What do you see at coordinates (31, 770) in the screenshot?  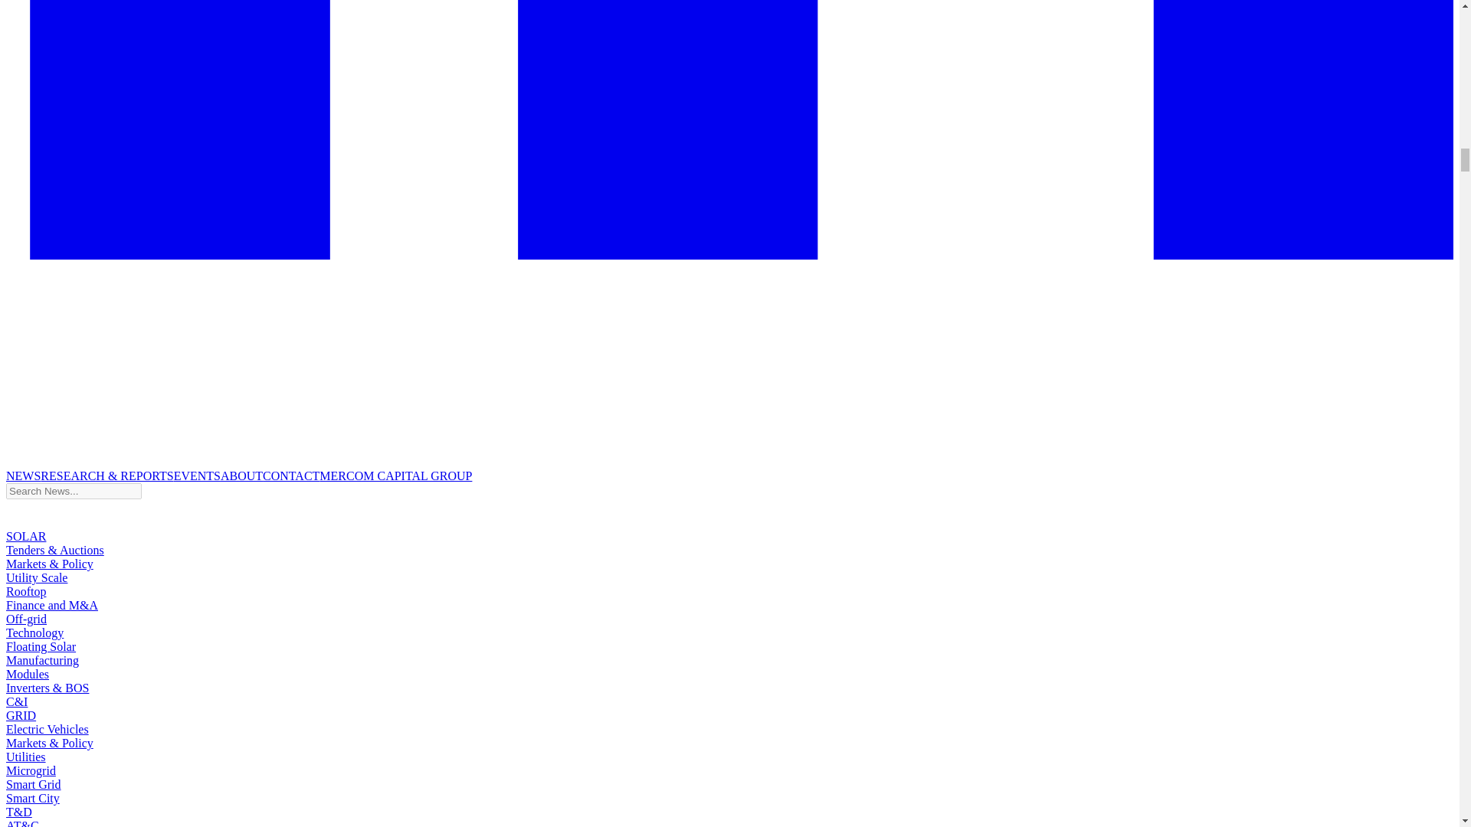 I see `Microgrid` at bounding box center [31, 770].